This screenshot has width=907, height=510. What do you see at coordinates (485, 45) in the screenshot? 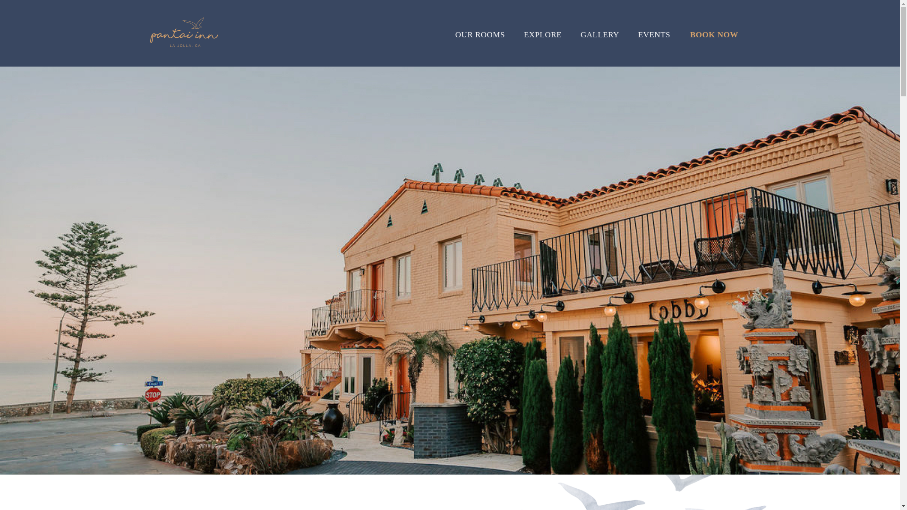
I see `OUR ROOMS` at bounding box center [485, 45].